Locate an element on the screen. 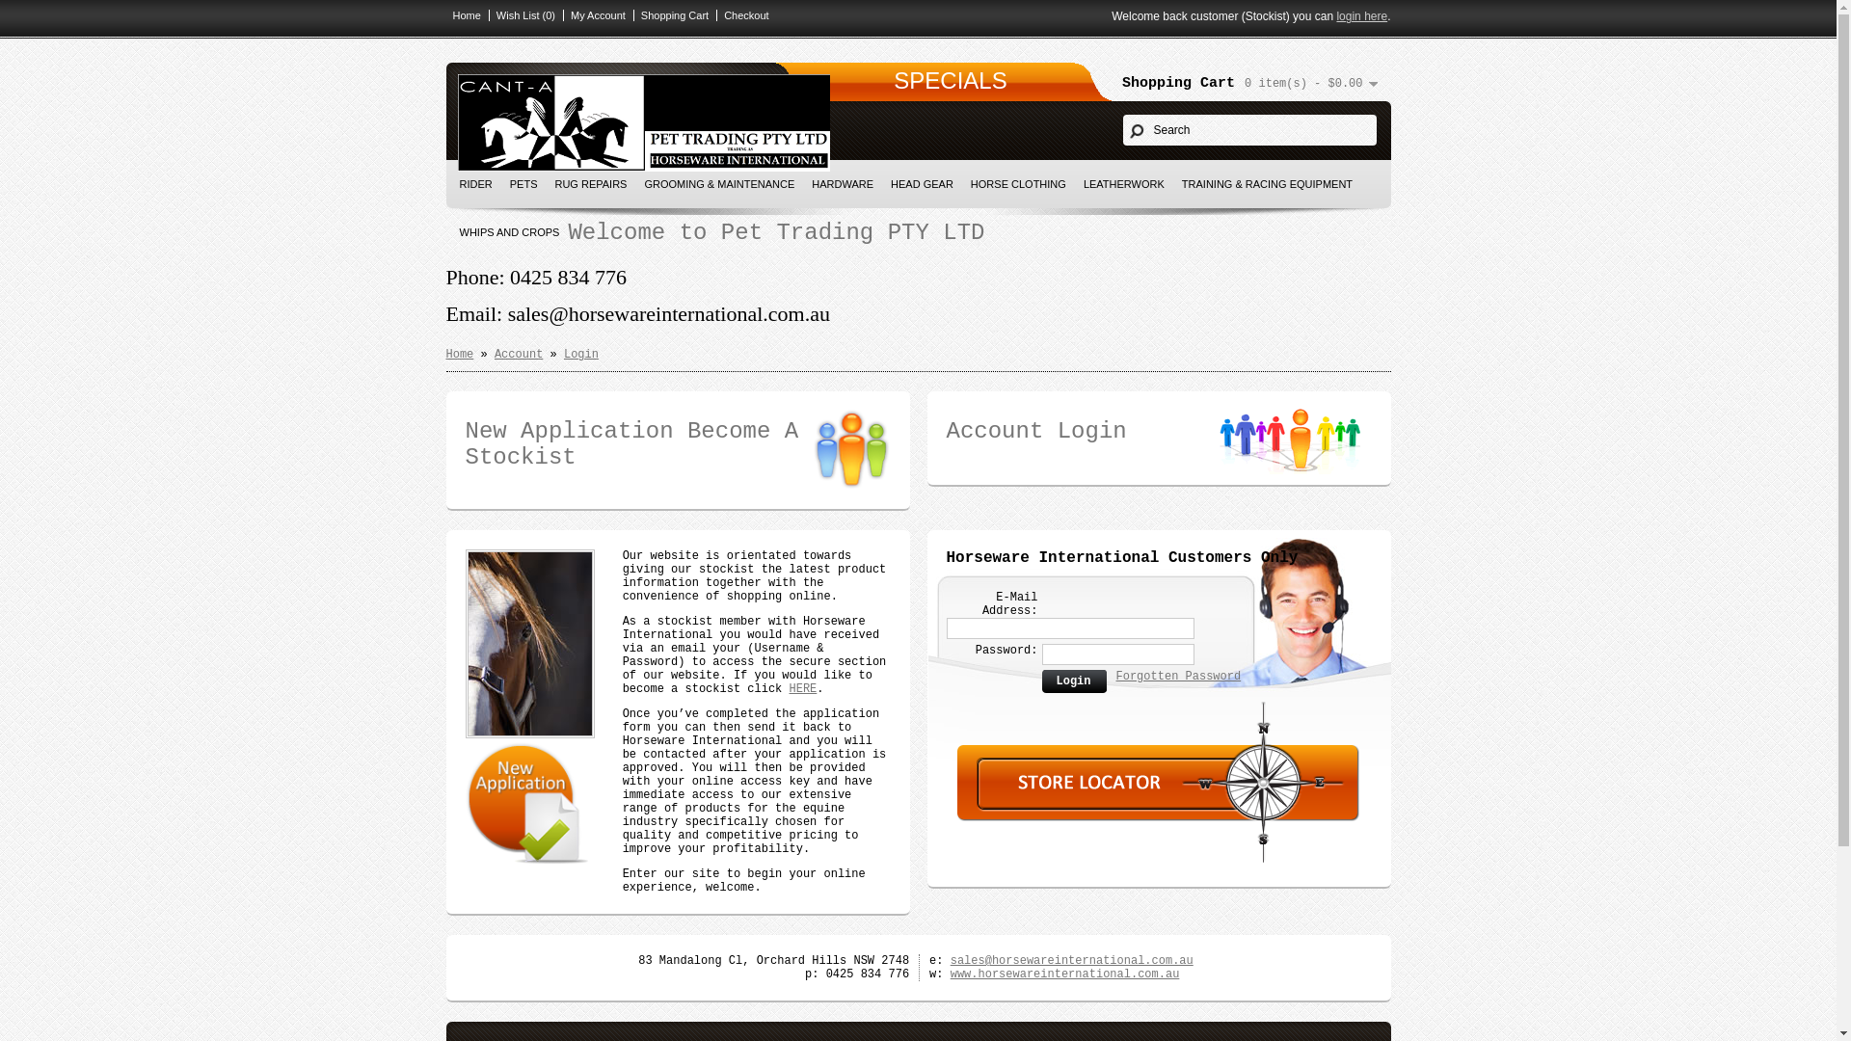  Pet Trading PTY LTD is located at coordinates (643, 123).